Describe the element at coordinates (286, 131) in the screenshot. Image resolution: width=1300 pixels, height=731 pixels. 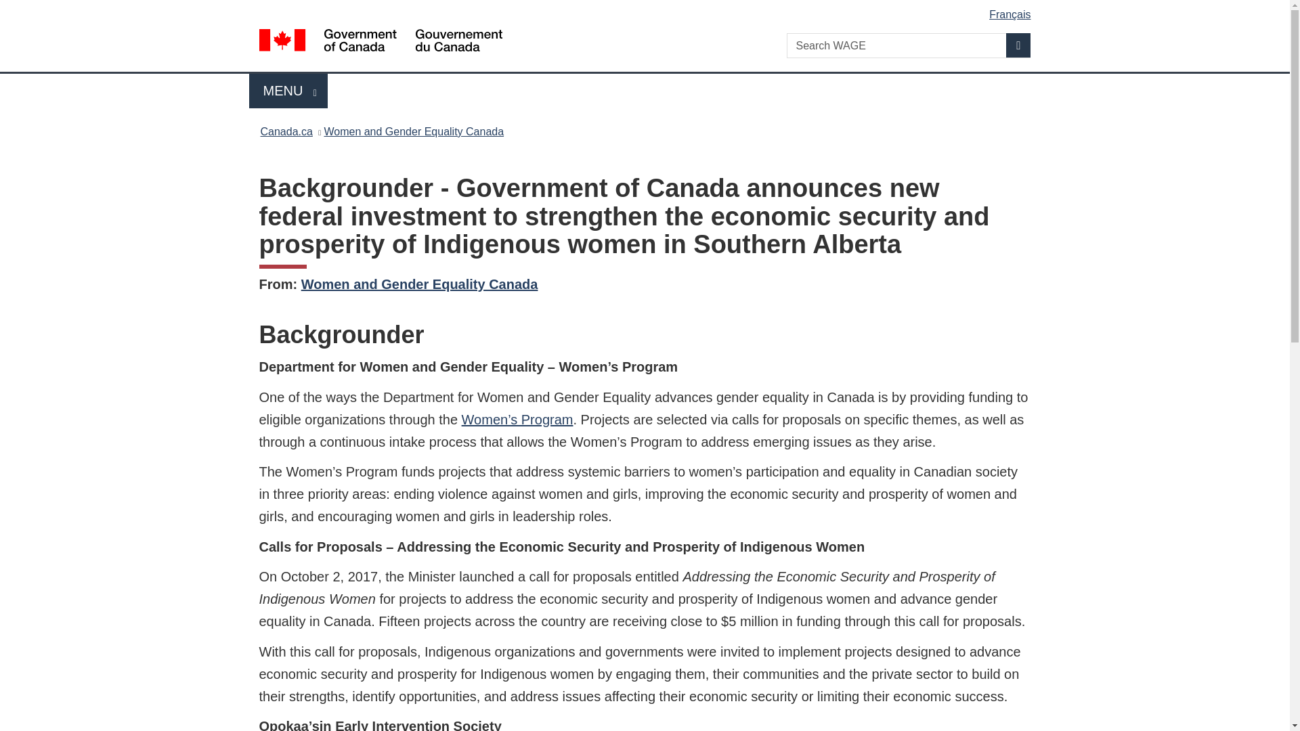
I see `Canada.ca` at that location.